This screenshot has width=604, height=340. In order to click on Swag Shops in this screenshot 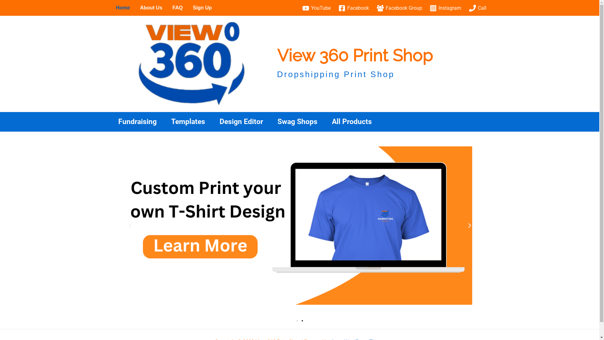, I will do `click(297, 122)`.